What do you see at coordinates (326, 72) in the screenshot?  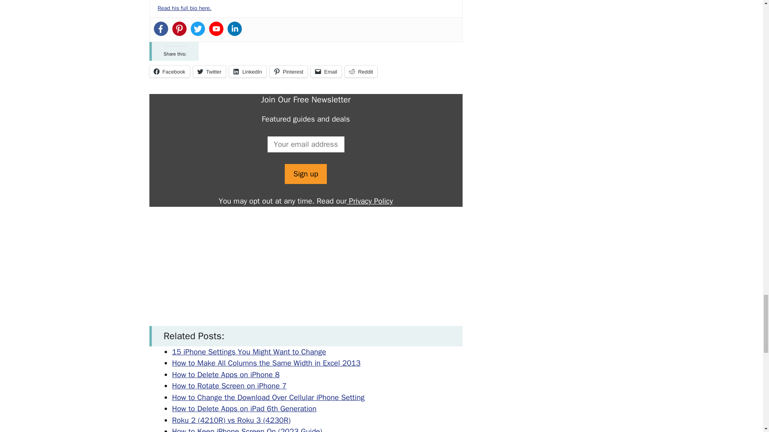 I see `Email` at bounding box center [326, 72].